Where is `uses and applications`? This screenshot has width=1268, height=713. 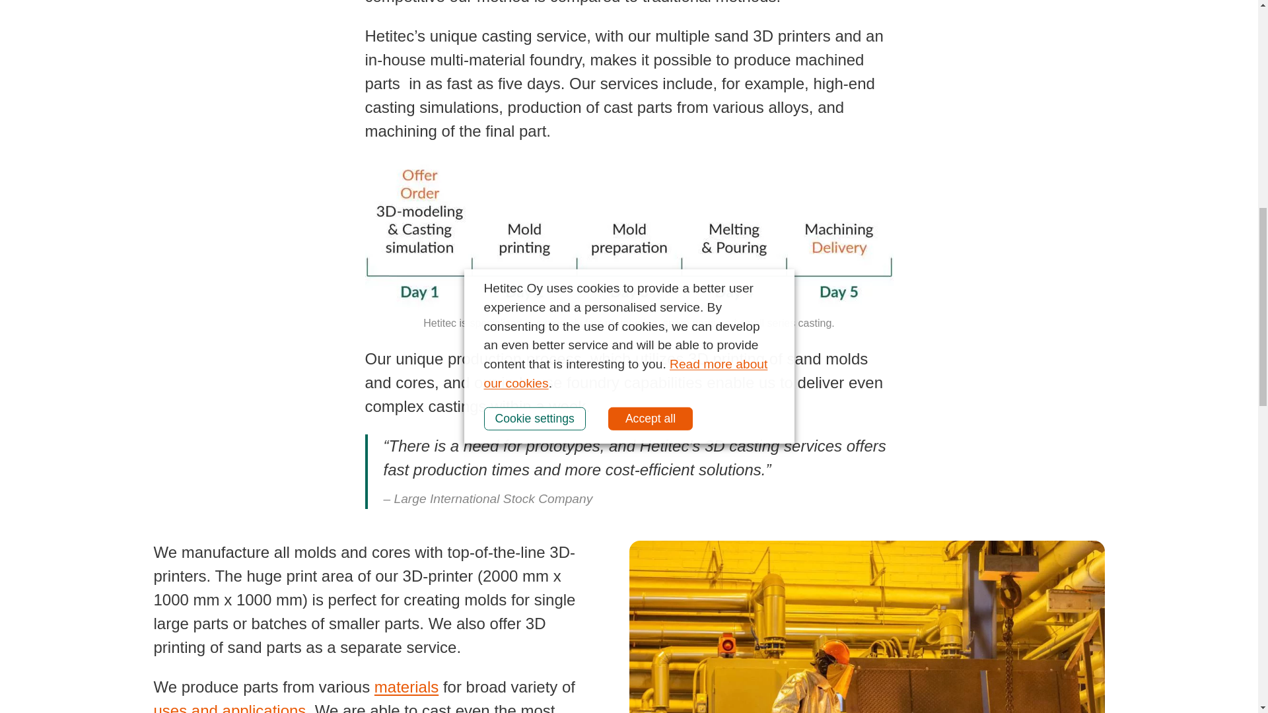
uses and applications is located at coordinates (229, 707).